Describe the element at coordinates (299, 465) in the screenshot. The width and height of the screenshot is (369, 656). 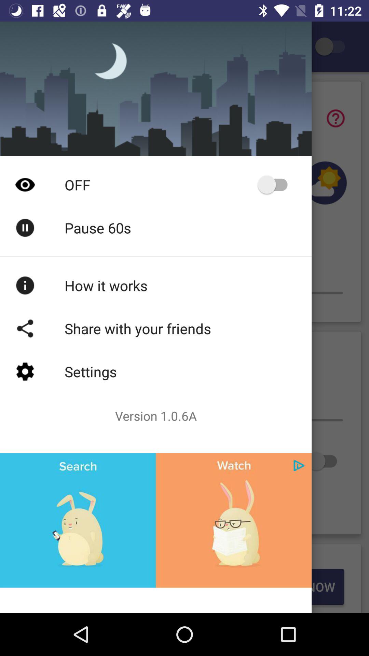
I see `add button` at that location.